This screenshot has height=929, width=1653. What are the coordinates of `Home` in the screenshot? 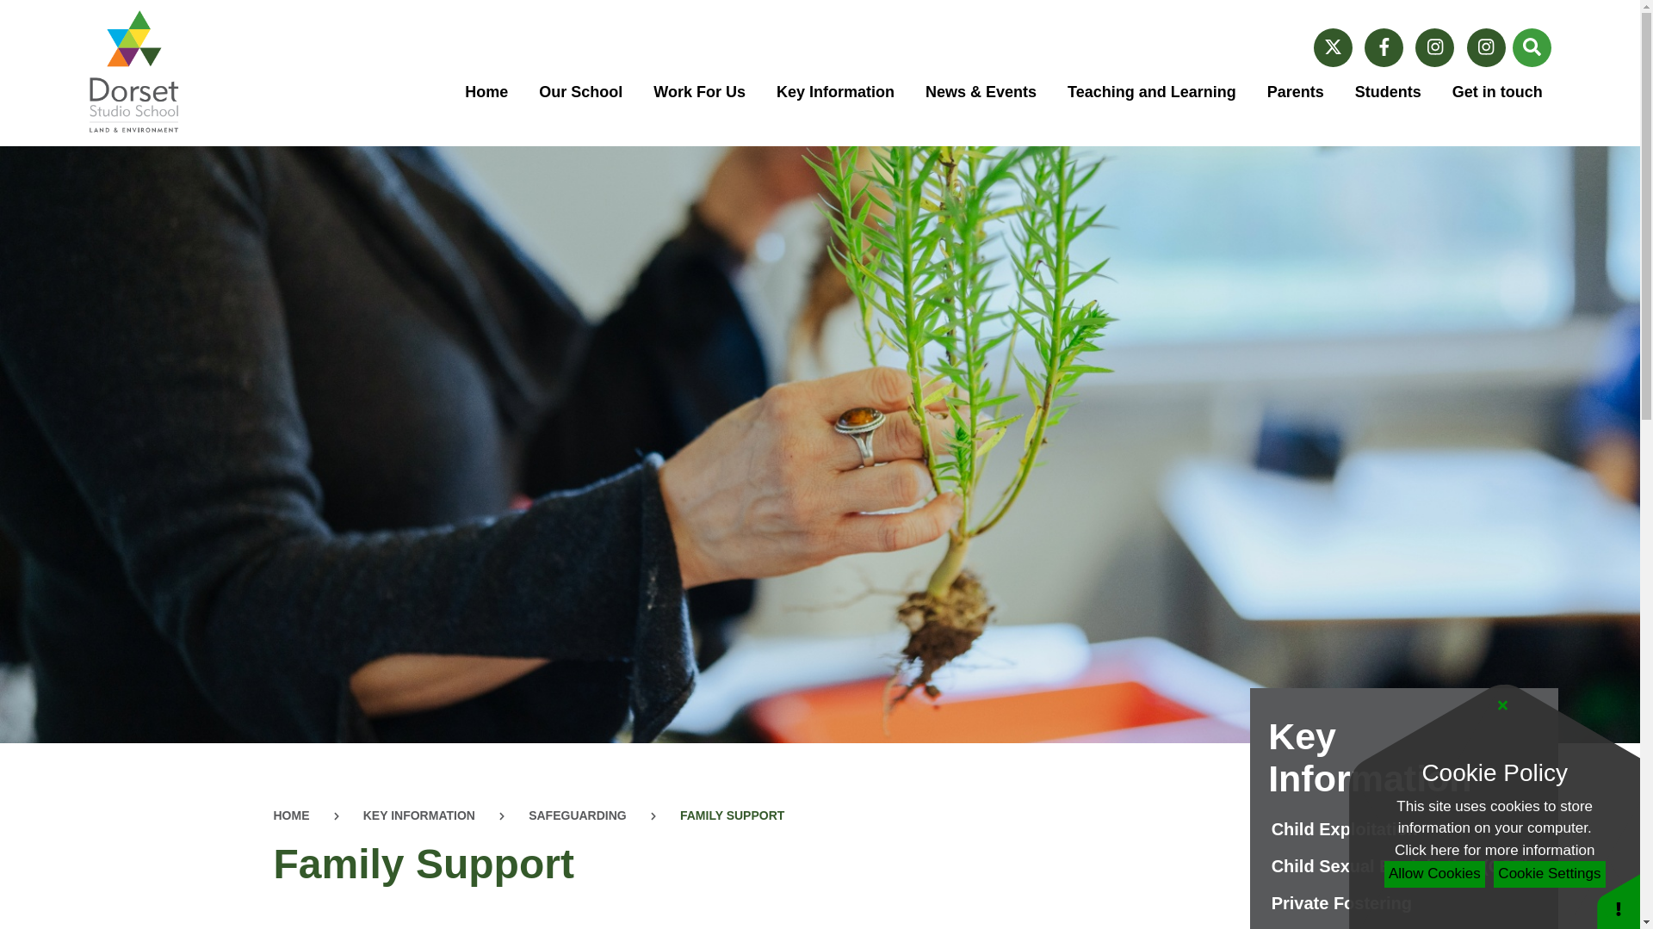 It's located at (486, 93).